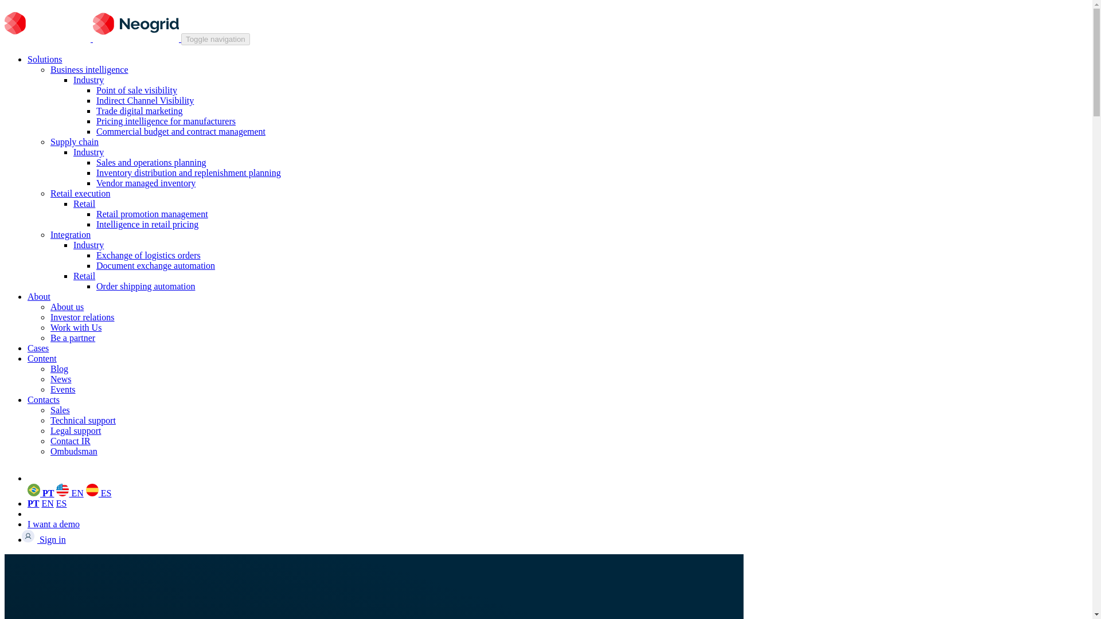 Image resolution: width=1101 pixels, height=619 pixels. What do you see at coordinates (139, 110) in the screenshot?
I see `Trade digital marketing` at bounding box center [139, 110].